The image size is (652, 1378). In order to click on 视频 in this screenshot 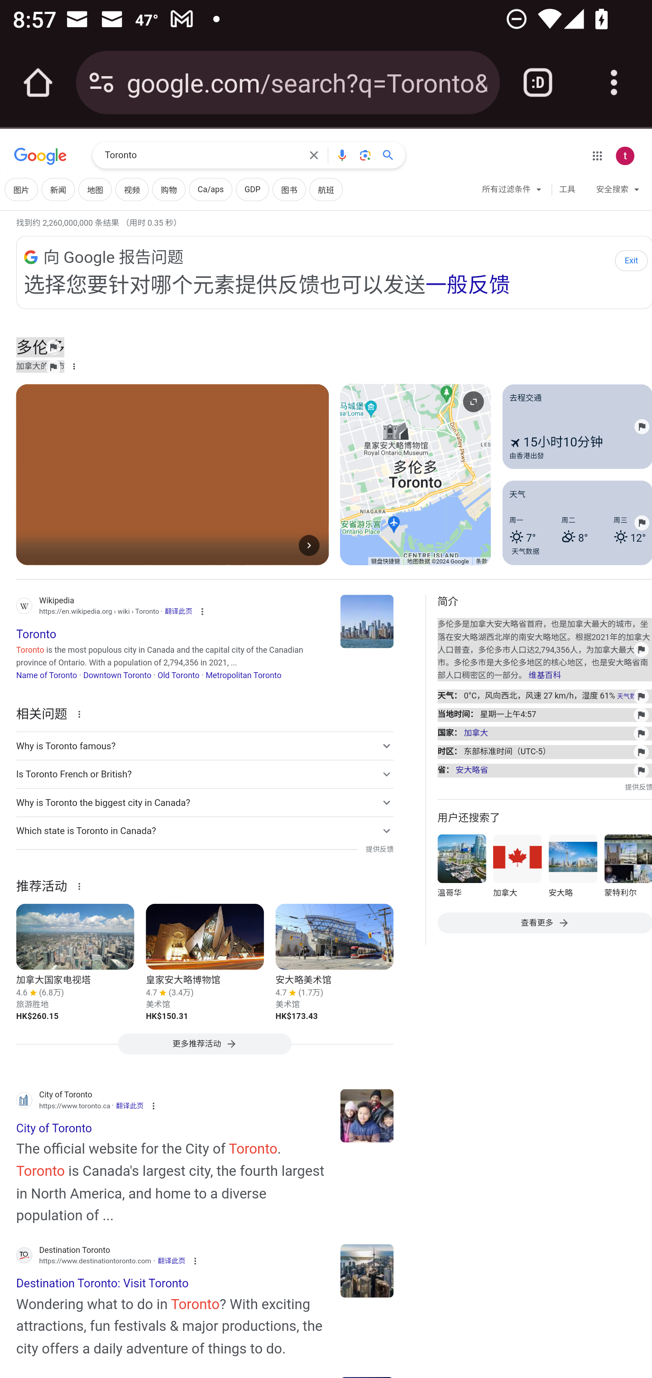, I will do `click(131, 189)`.